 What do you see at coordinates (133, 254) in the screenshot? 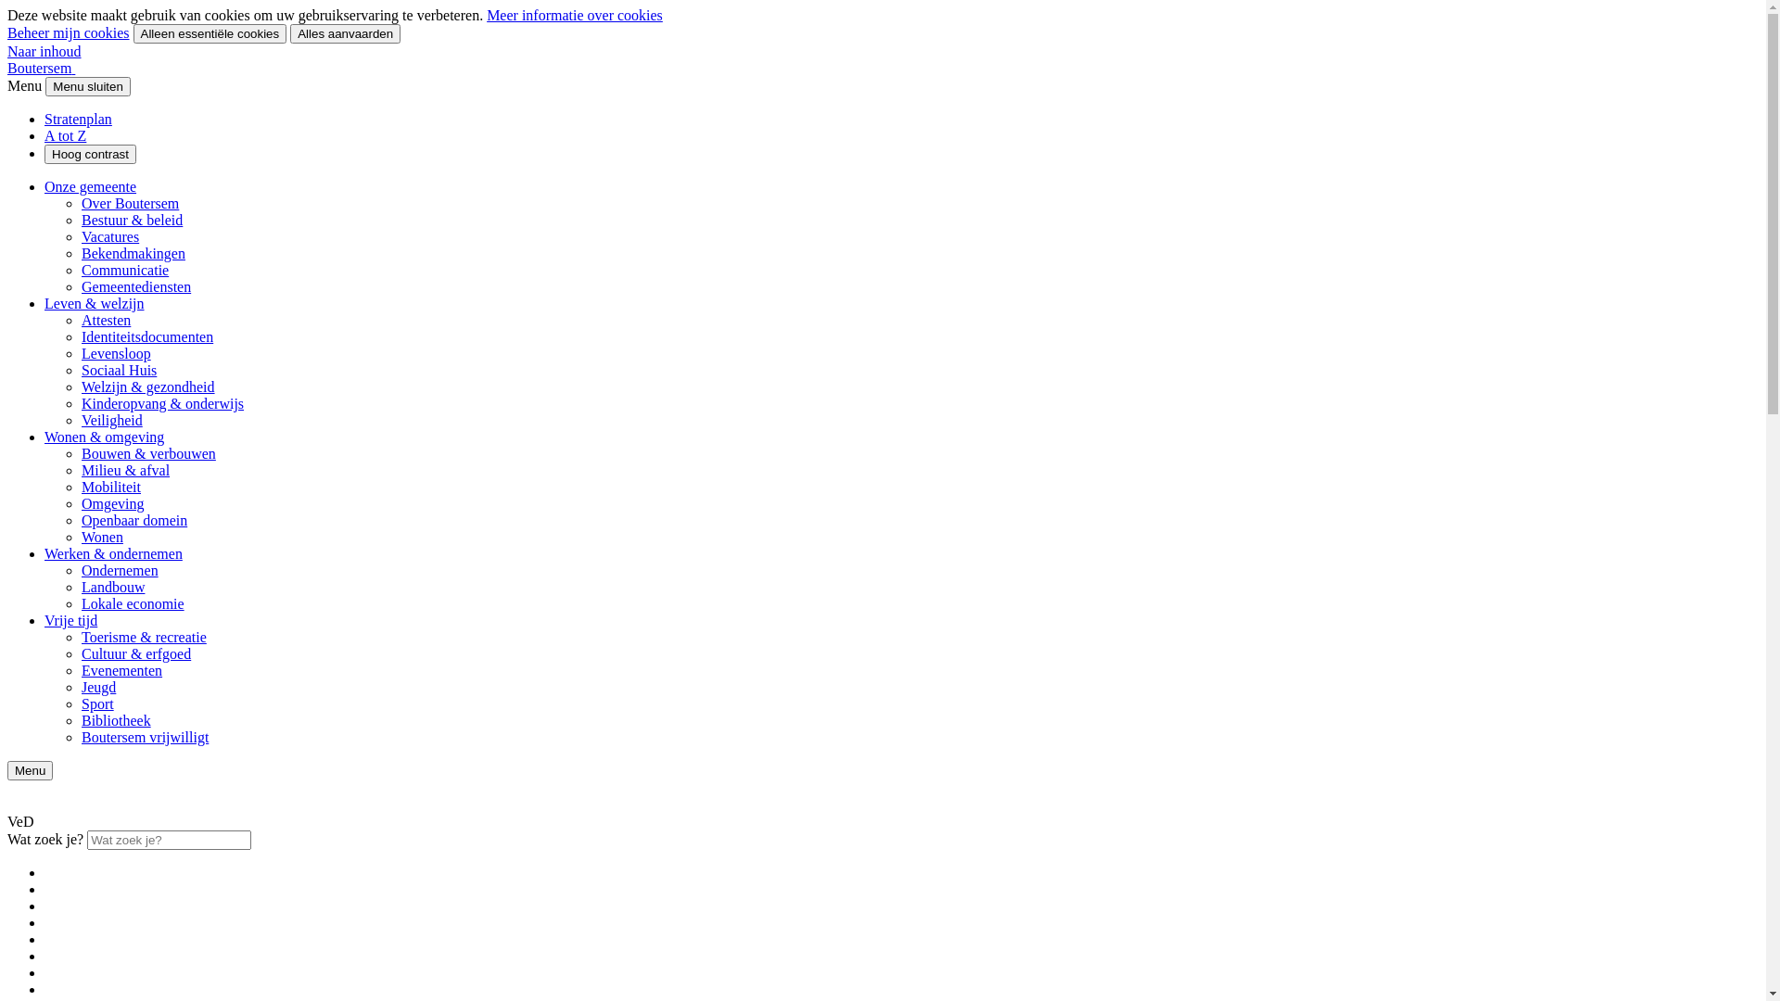
I see `Bekendmakingen` at bounding box center [133, 254].